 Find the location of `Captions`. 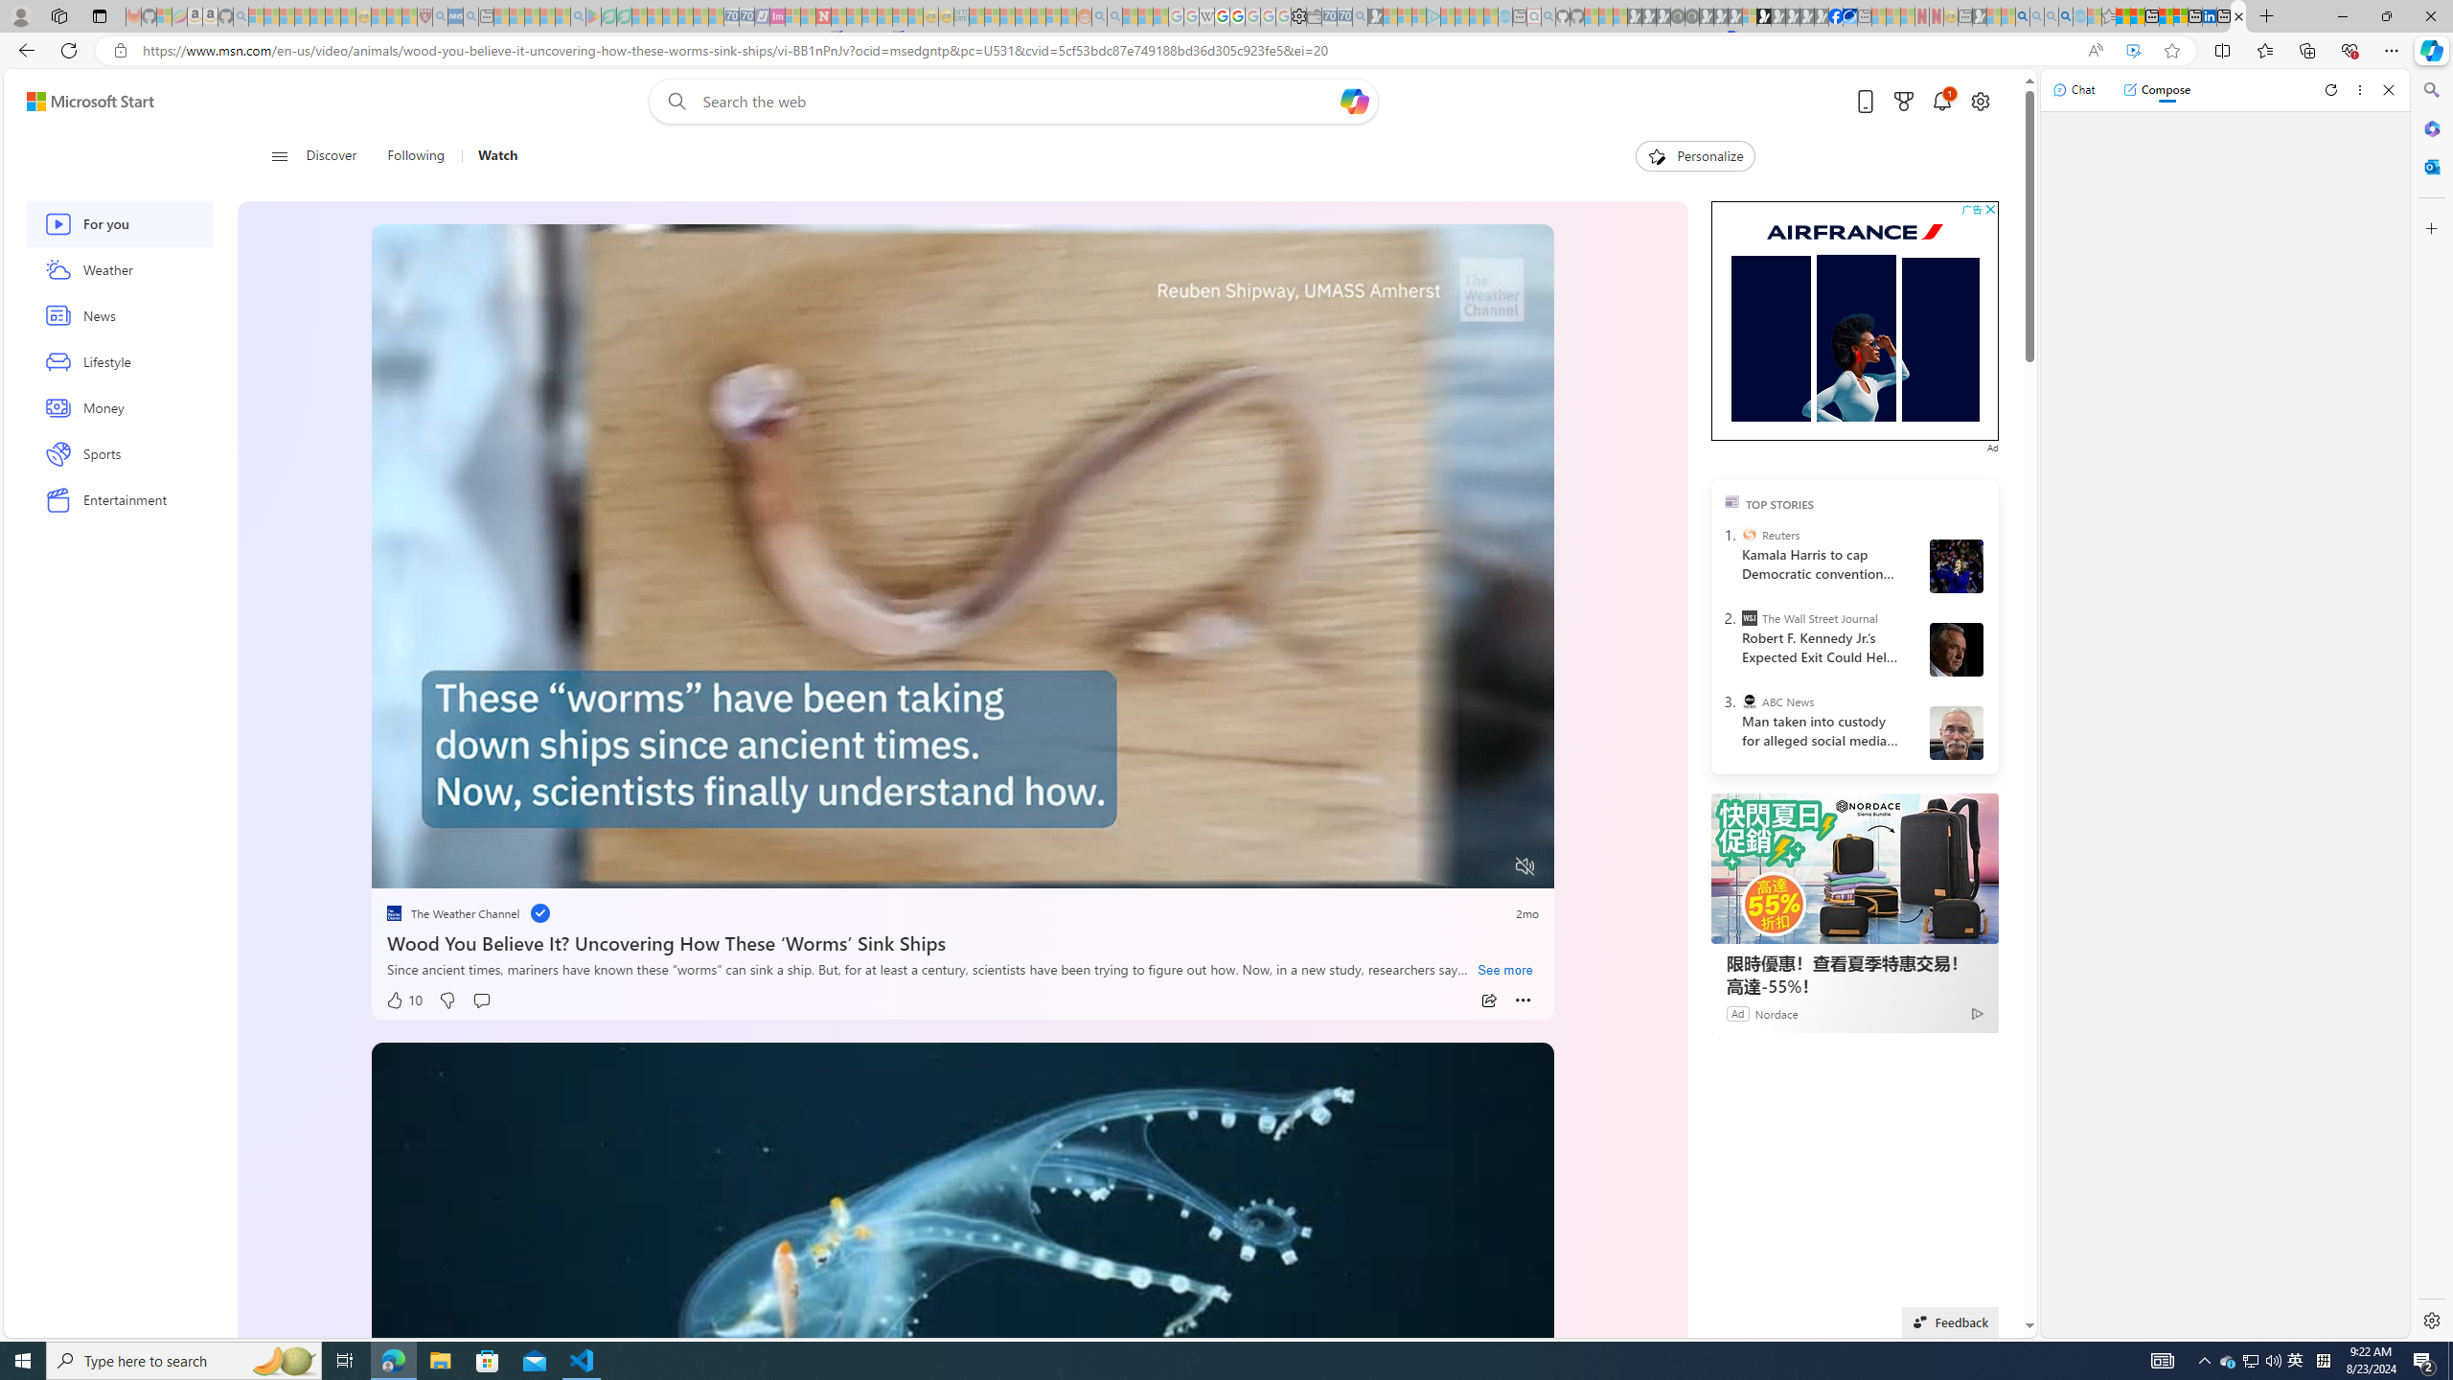

Captions is located at coordinates (1451, 866).